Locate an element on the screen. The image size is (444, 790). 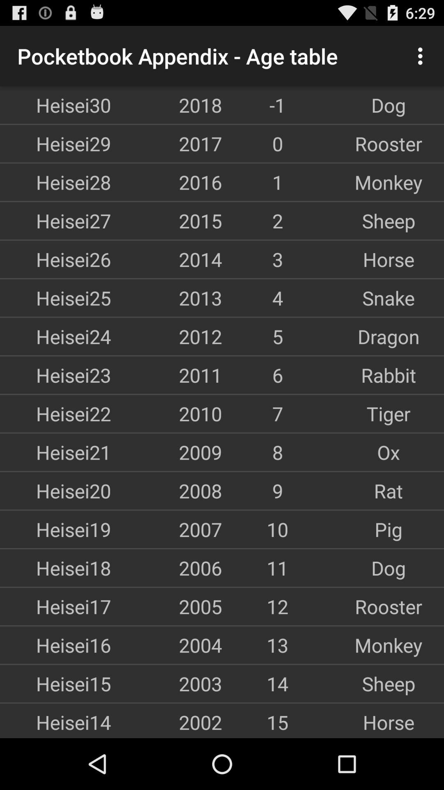
launch the item to the left of the 2017 item is located at coordinates (55, 143).